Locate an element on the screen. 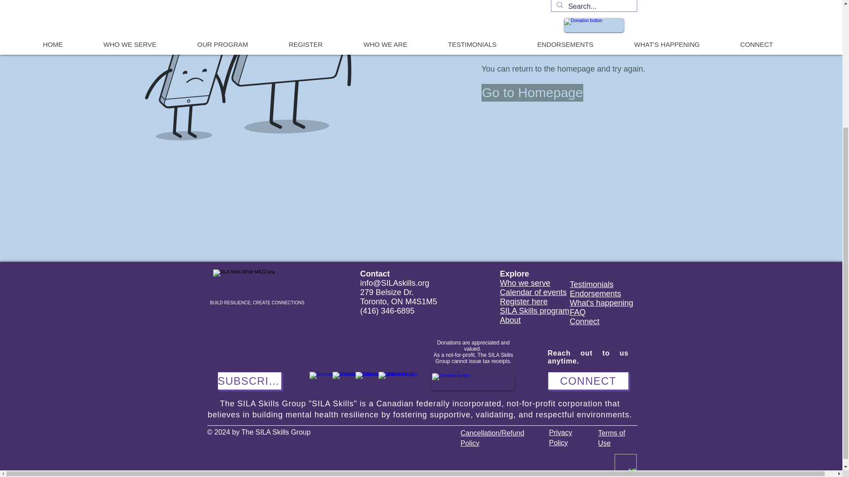  Who we serve is located at coordinates (525, 283).